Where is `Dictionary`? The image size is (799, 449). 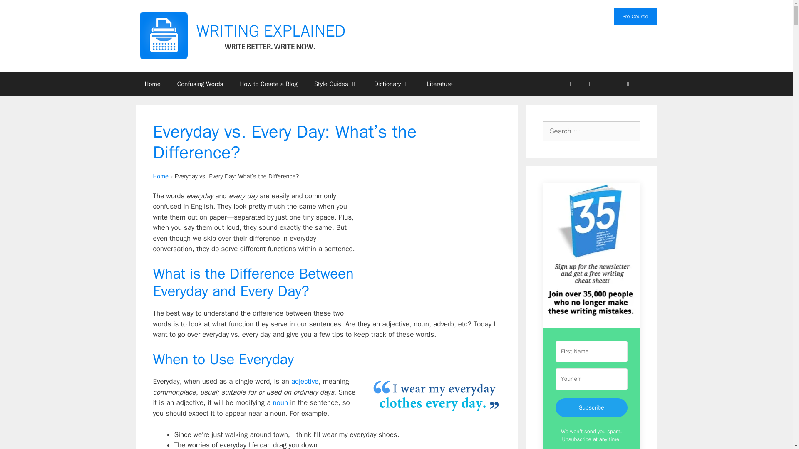 Dictionary is located at coordinates (392, 84).